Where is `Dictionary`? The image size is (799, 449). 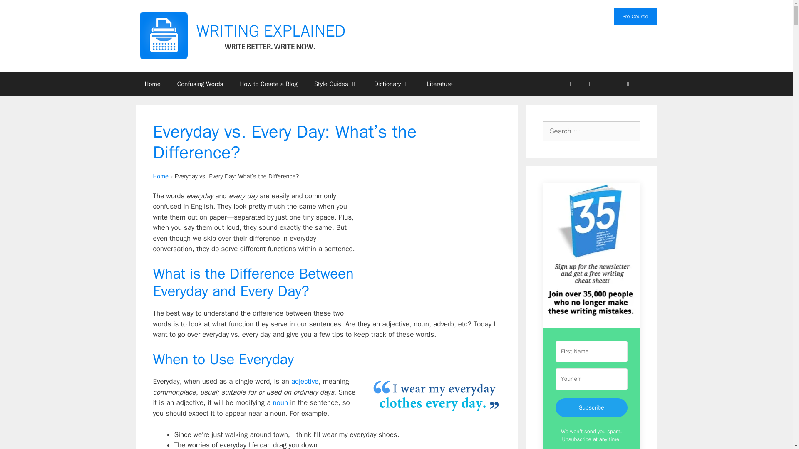 Dictionary is located at coordinates (392, 84).